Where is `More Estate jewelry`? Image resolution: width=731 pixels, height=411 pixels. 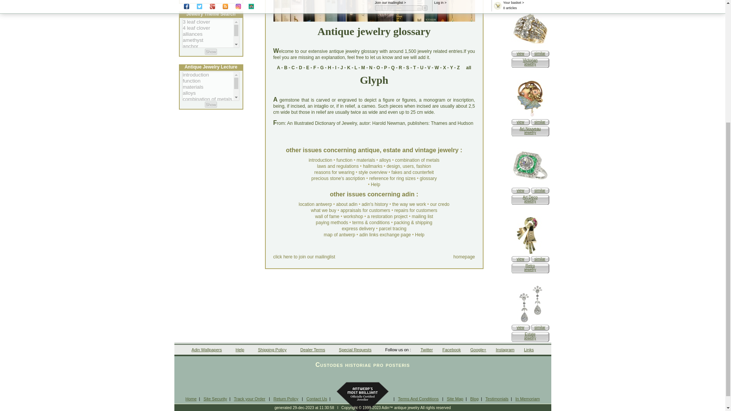 More Estate jewelry is located at coordinates (540, 327).